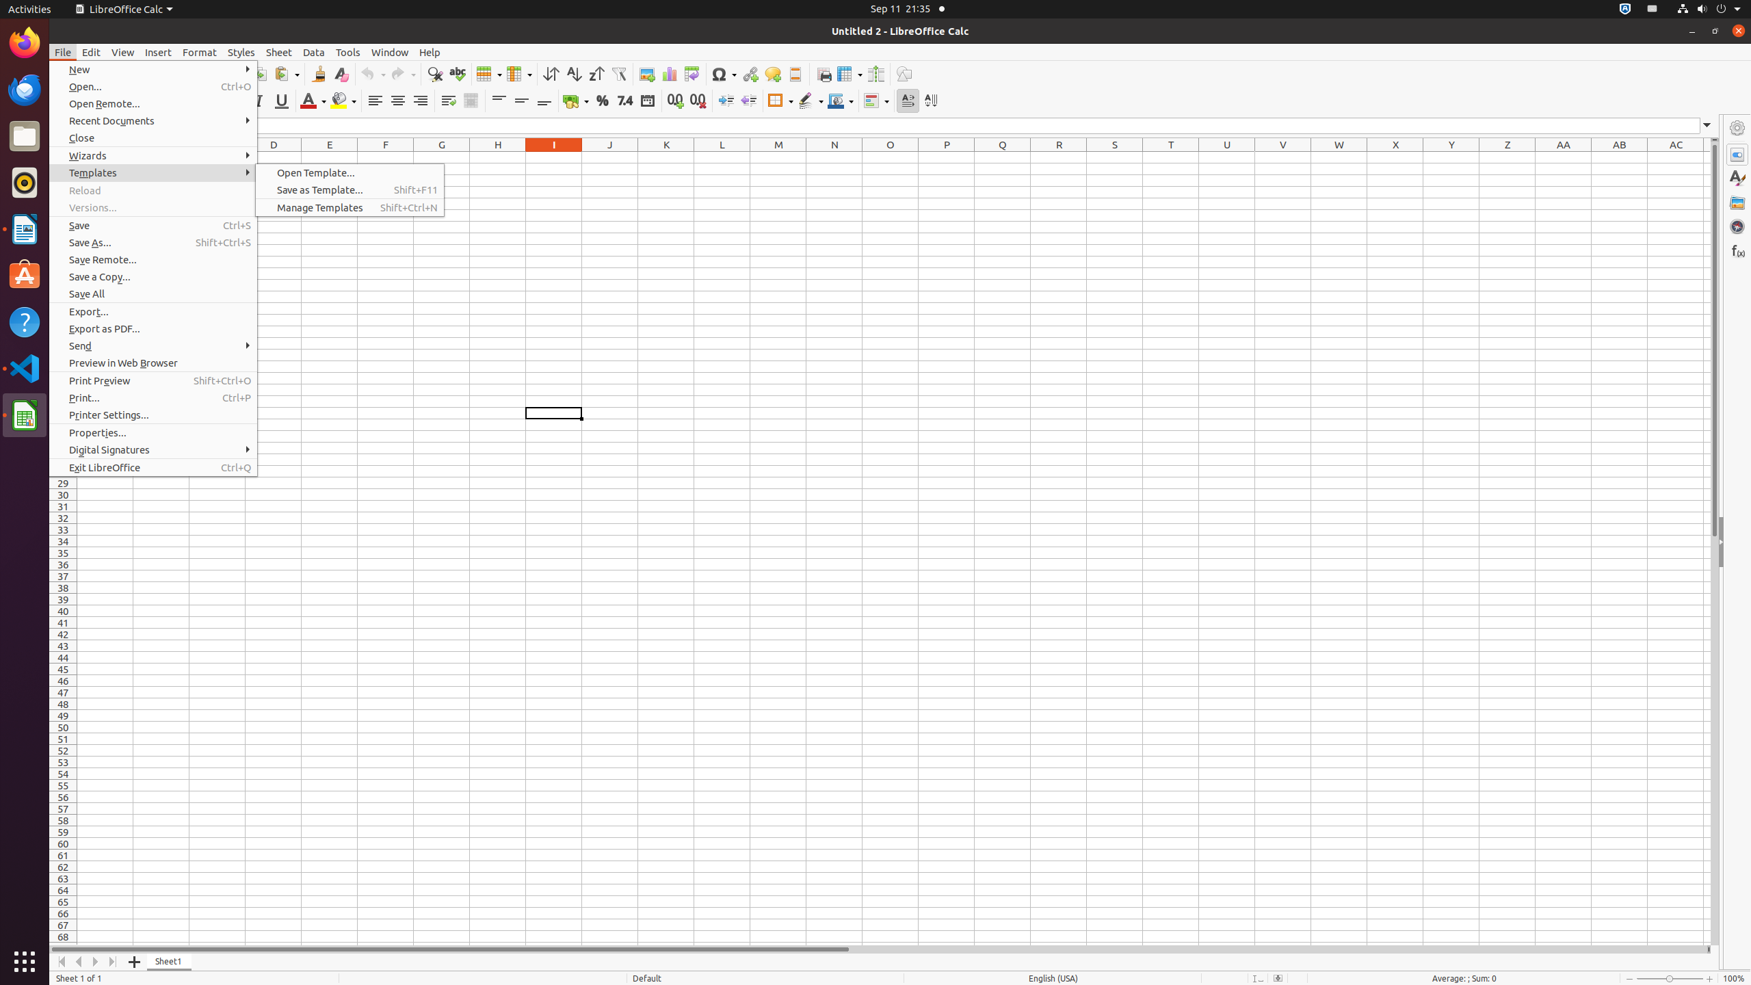 The width and height of the screenshot is (1751, 985). Describe the element at coordinates (390, 52) in the screenshot. I see `Window` at that location.